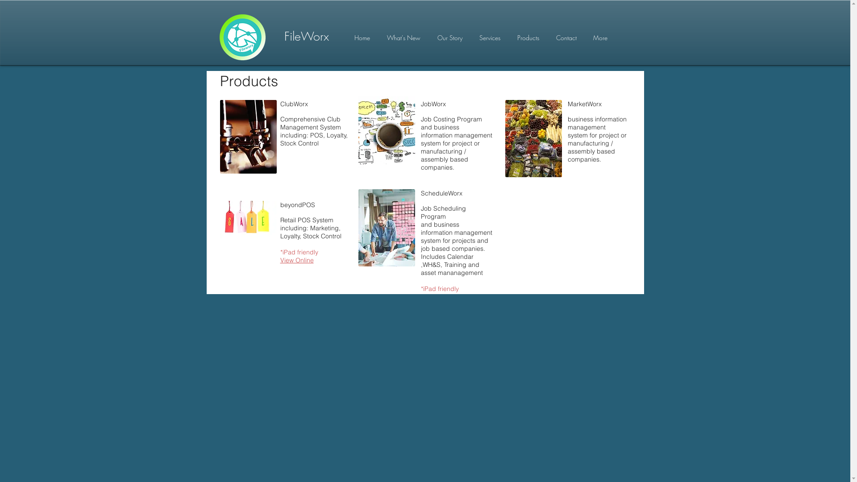 The height and width of the screenshot is (482, 857). Describe the element at coordinates (566, 38) in the screenshot. I see `Contact` at that location.